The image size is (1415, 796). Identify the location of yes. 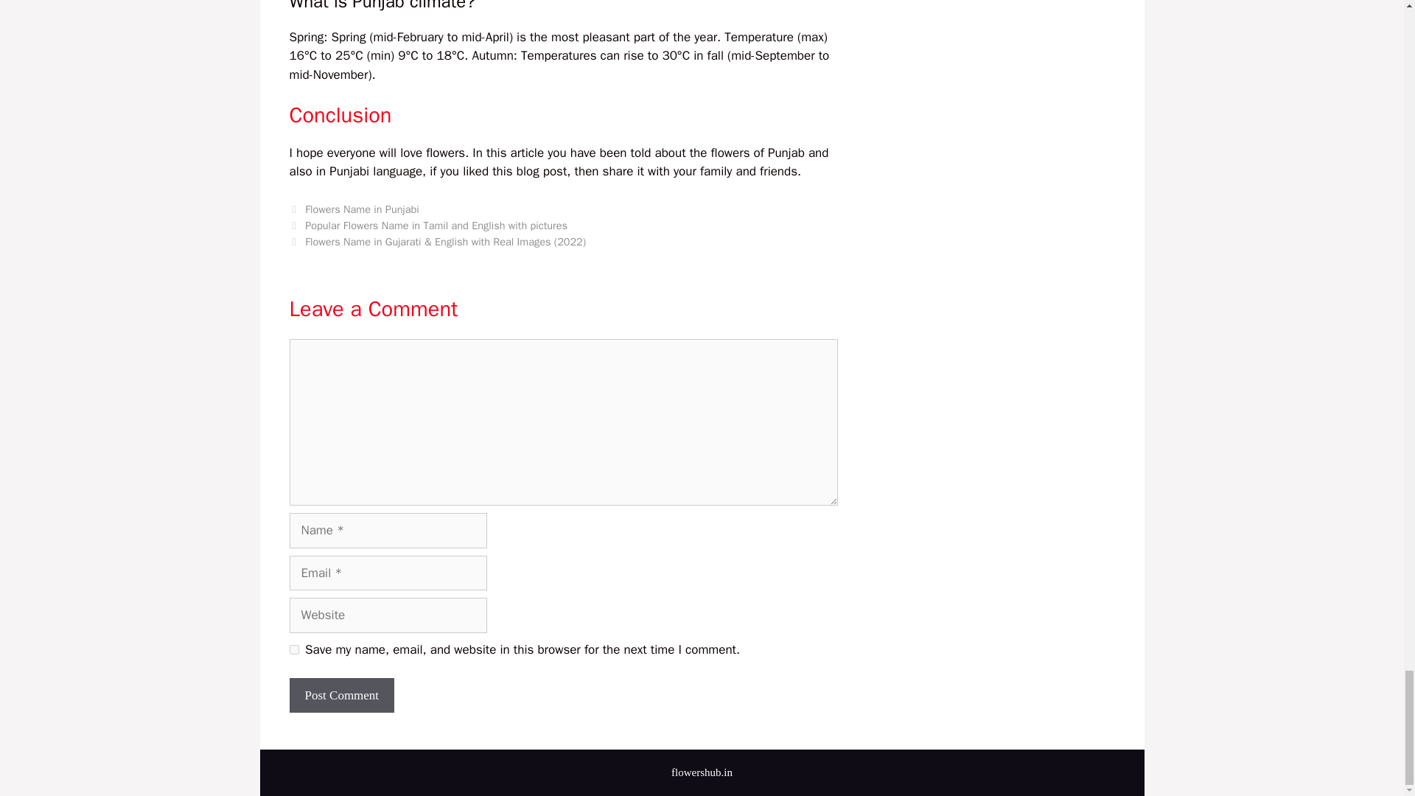
(293, 649).